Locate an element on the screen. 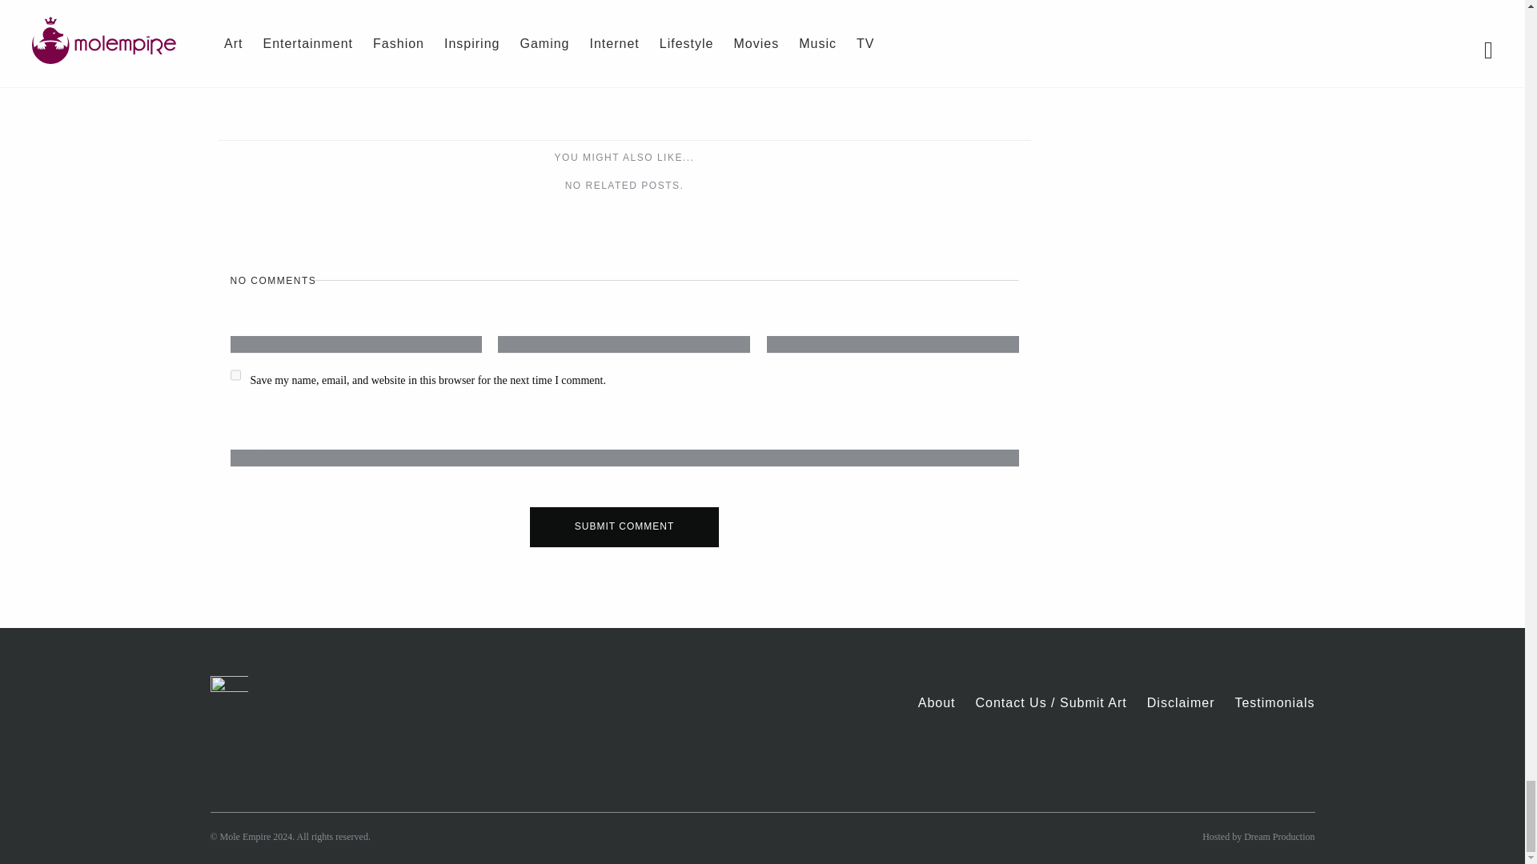  Submit comment is located at coordinates (624, 526).